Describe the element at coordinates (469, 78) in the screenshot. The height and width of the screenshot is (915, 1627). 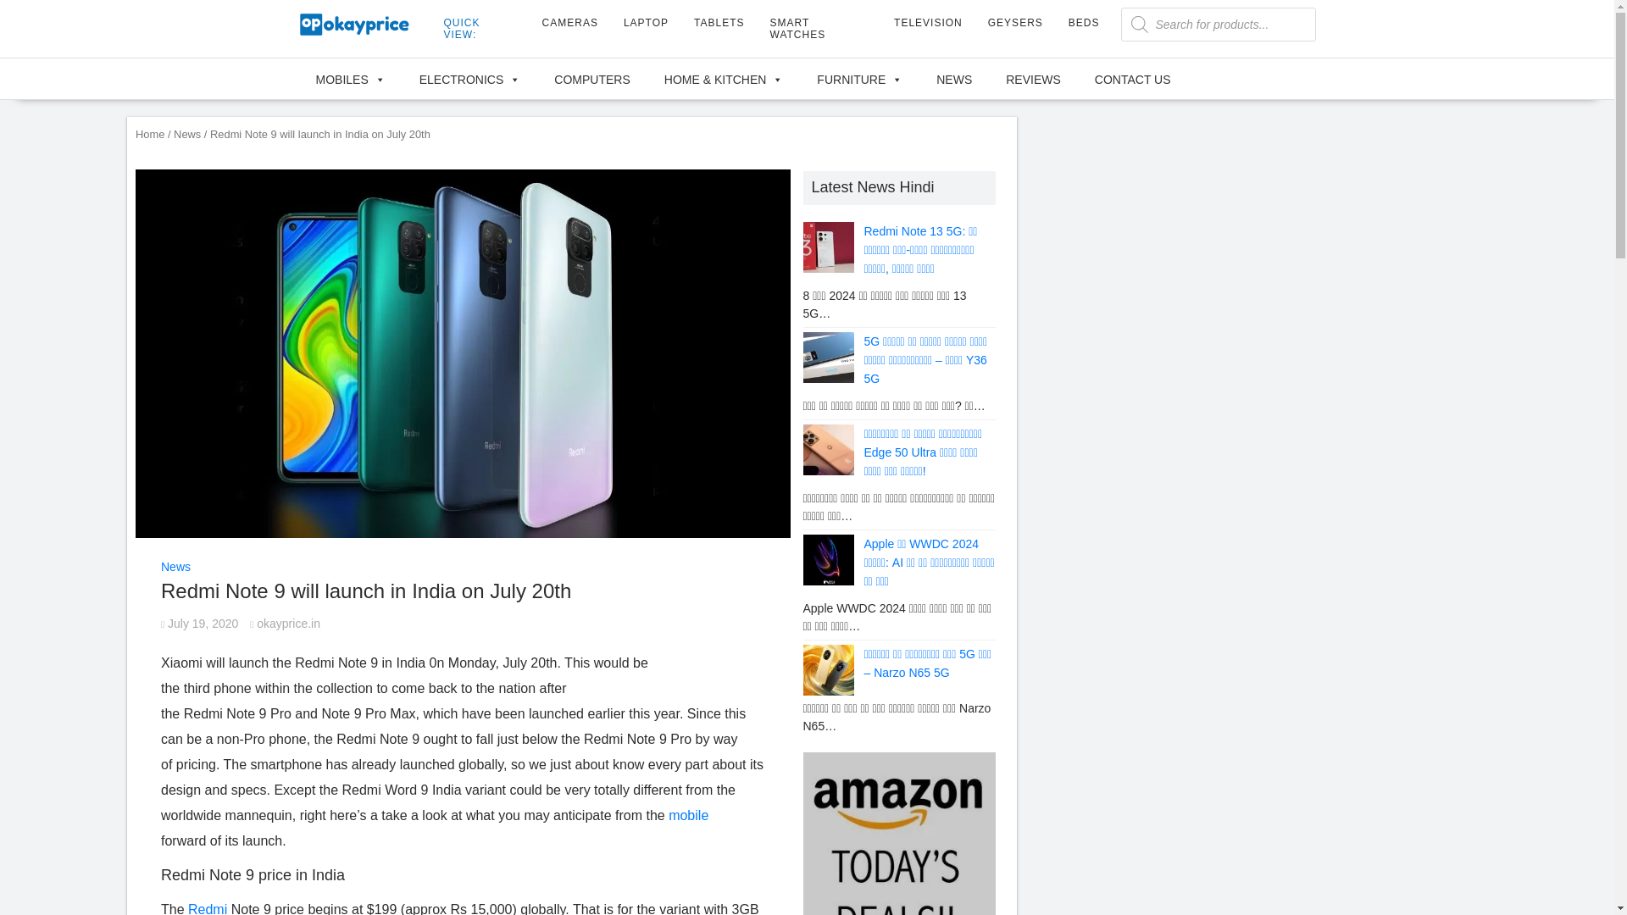
I see `ELECTRONICS` at that location.